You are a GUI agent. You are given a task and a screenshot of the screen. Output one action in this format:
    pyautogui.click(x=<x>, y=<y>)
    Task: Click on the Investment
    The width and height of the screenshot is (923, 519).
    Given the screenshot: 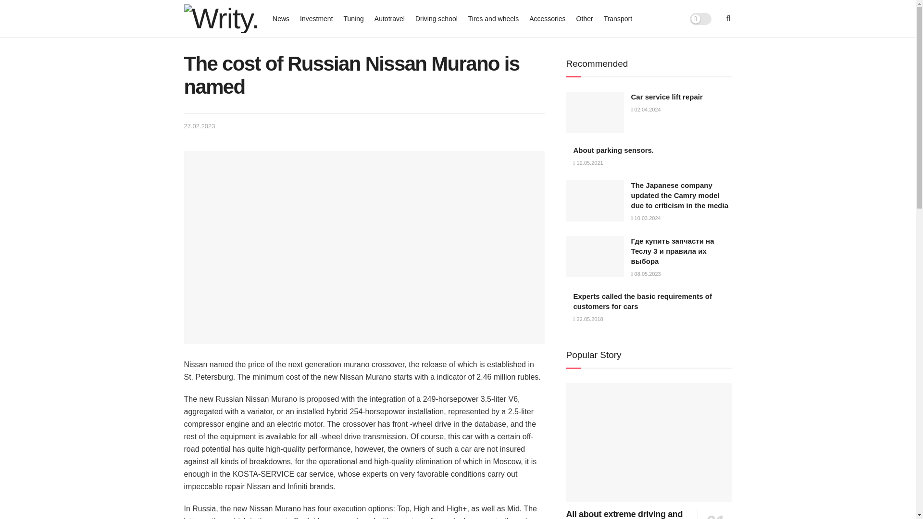 What is the action you would take?
    pyautogui.click(x=316, y=18)
    